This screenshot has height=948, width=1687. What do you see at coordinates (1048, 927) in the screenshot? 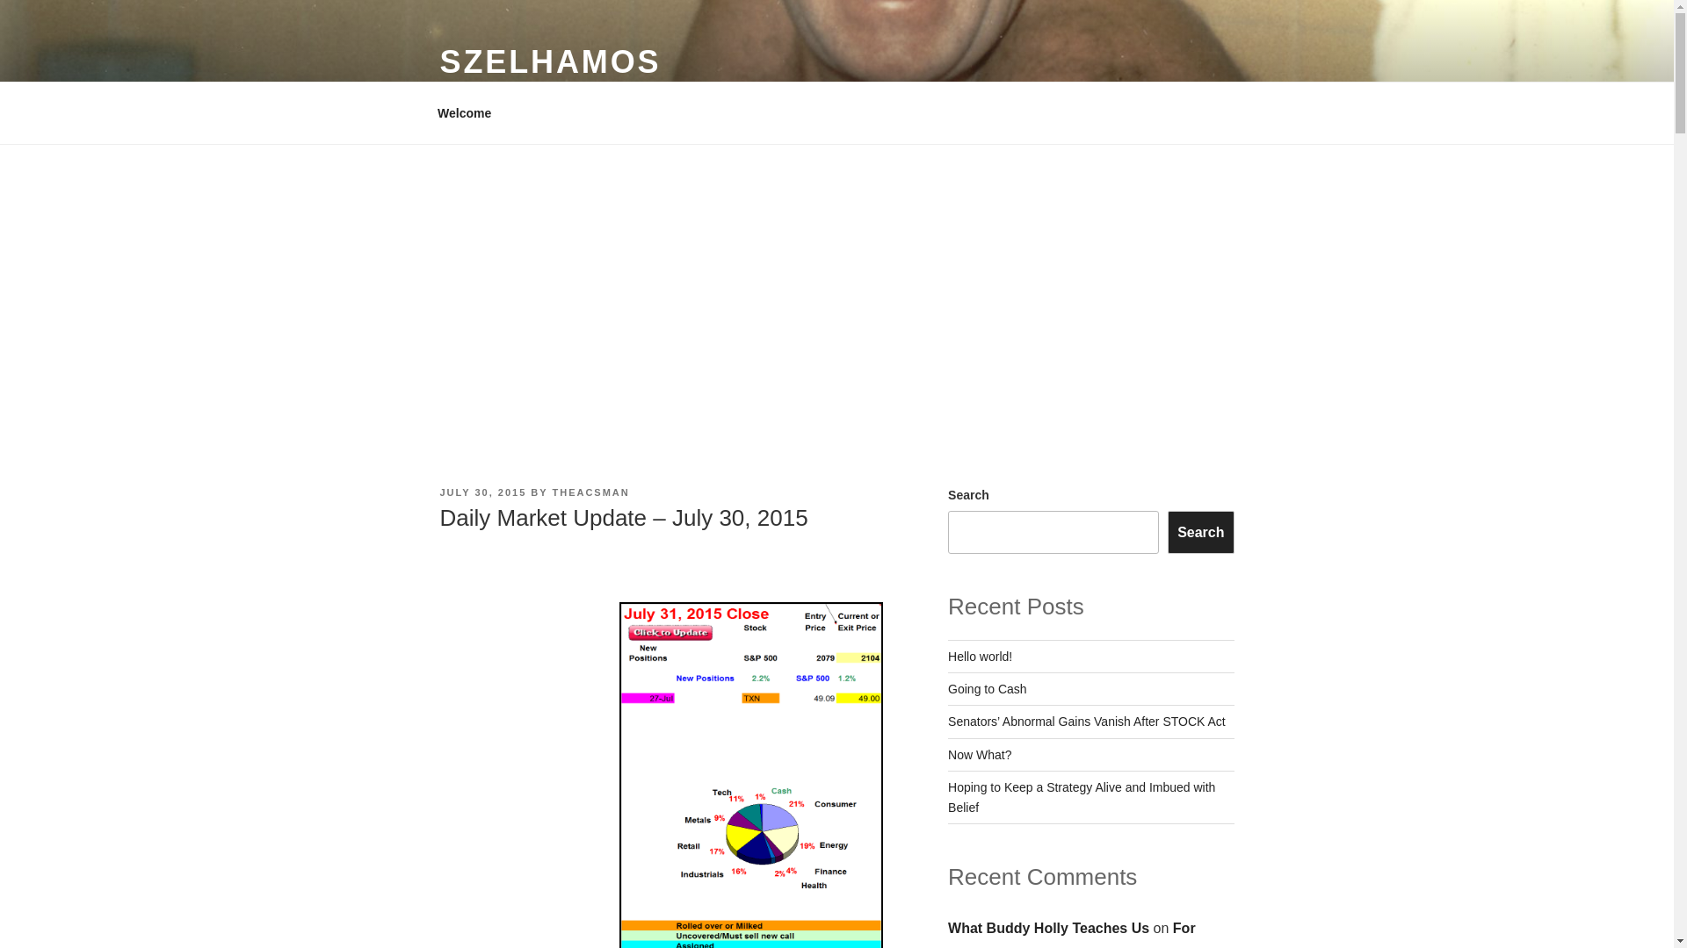
I see `What Buddy Holly Teaches Us` at bounding box center [1048, 927].